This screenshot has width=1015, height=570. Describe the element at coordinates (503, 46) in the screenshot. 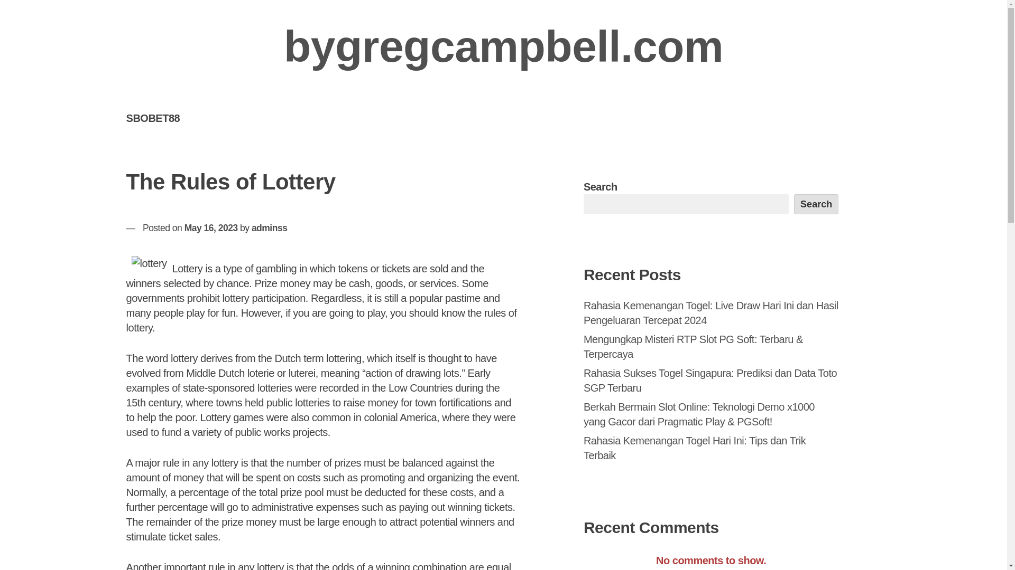

I see `bygregcampbell.com` at that location.